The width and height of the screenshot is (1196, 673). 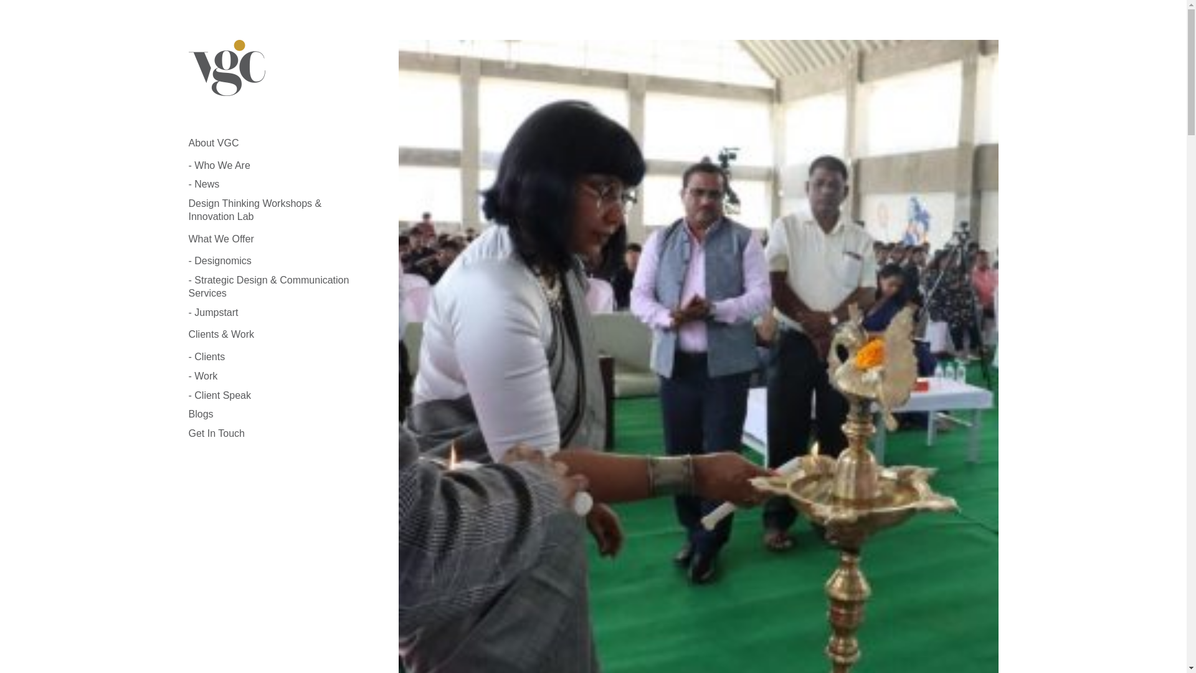 What do you see at coordinates (216, 434) in the screenshot?
I see `Get In Touch` at bounding box center [216, 434].